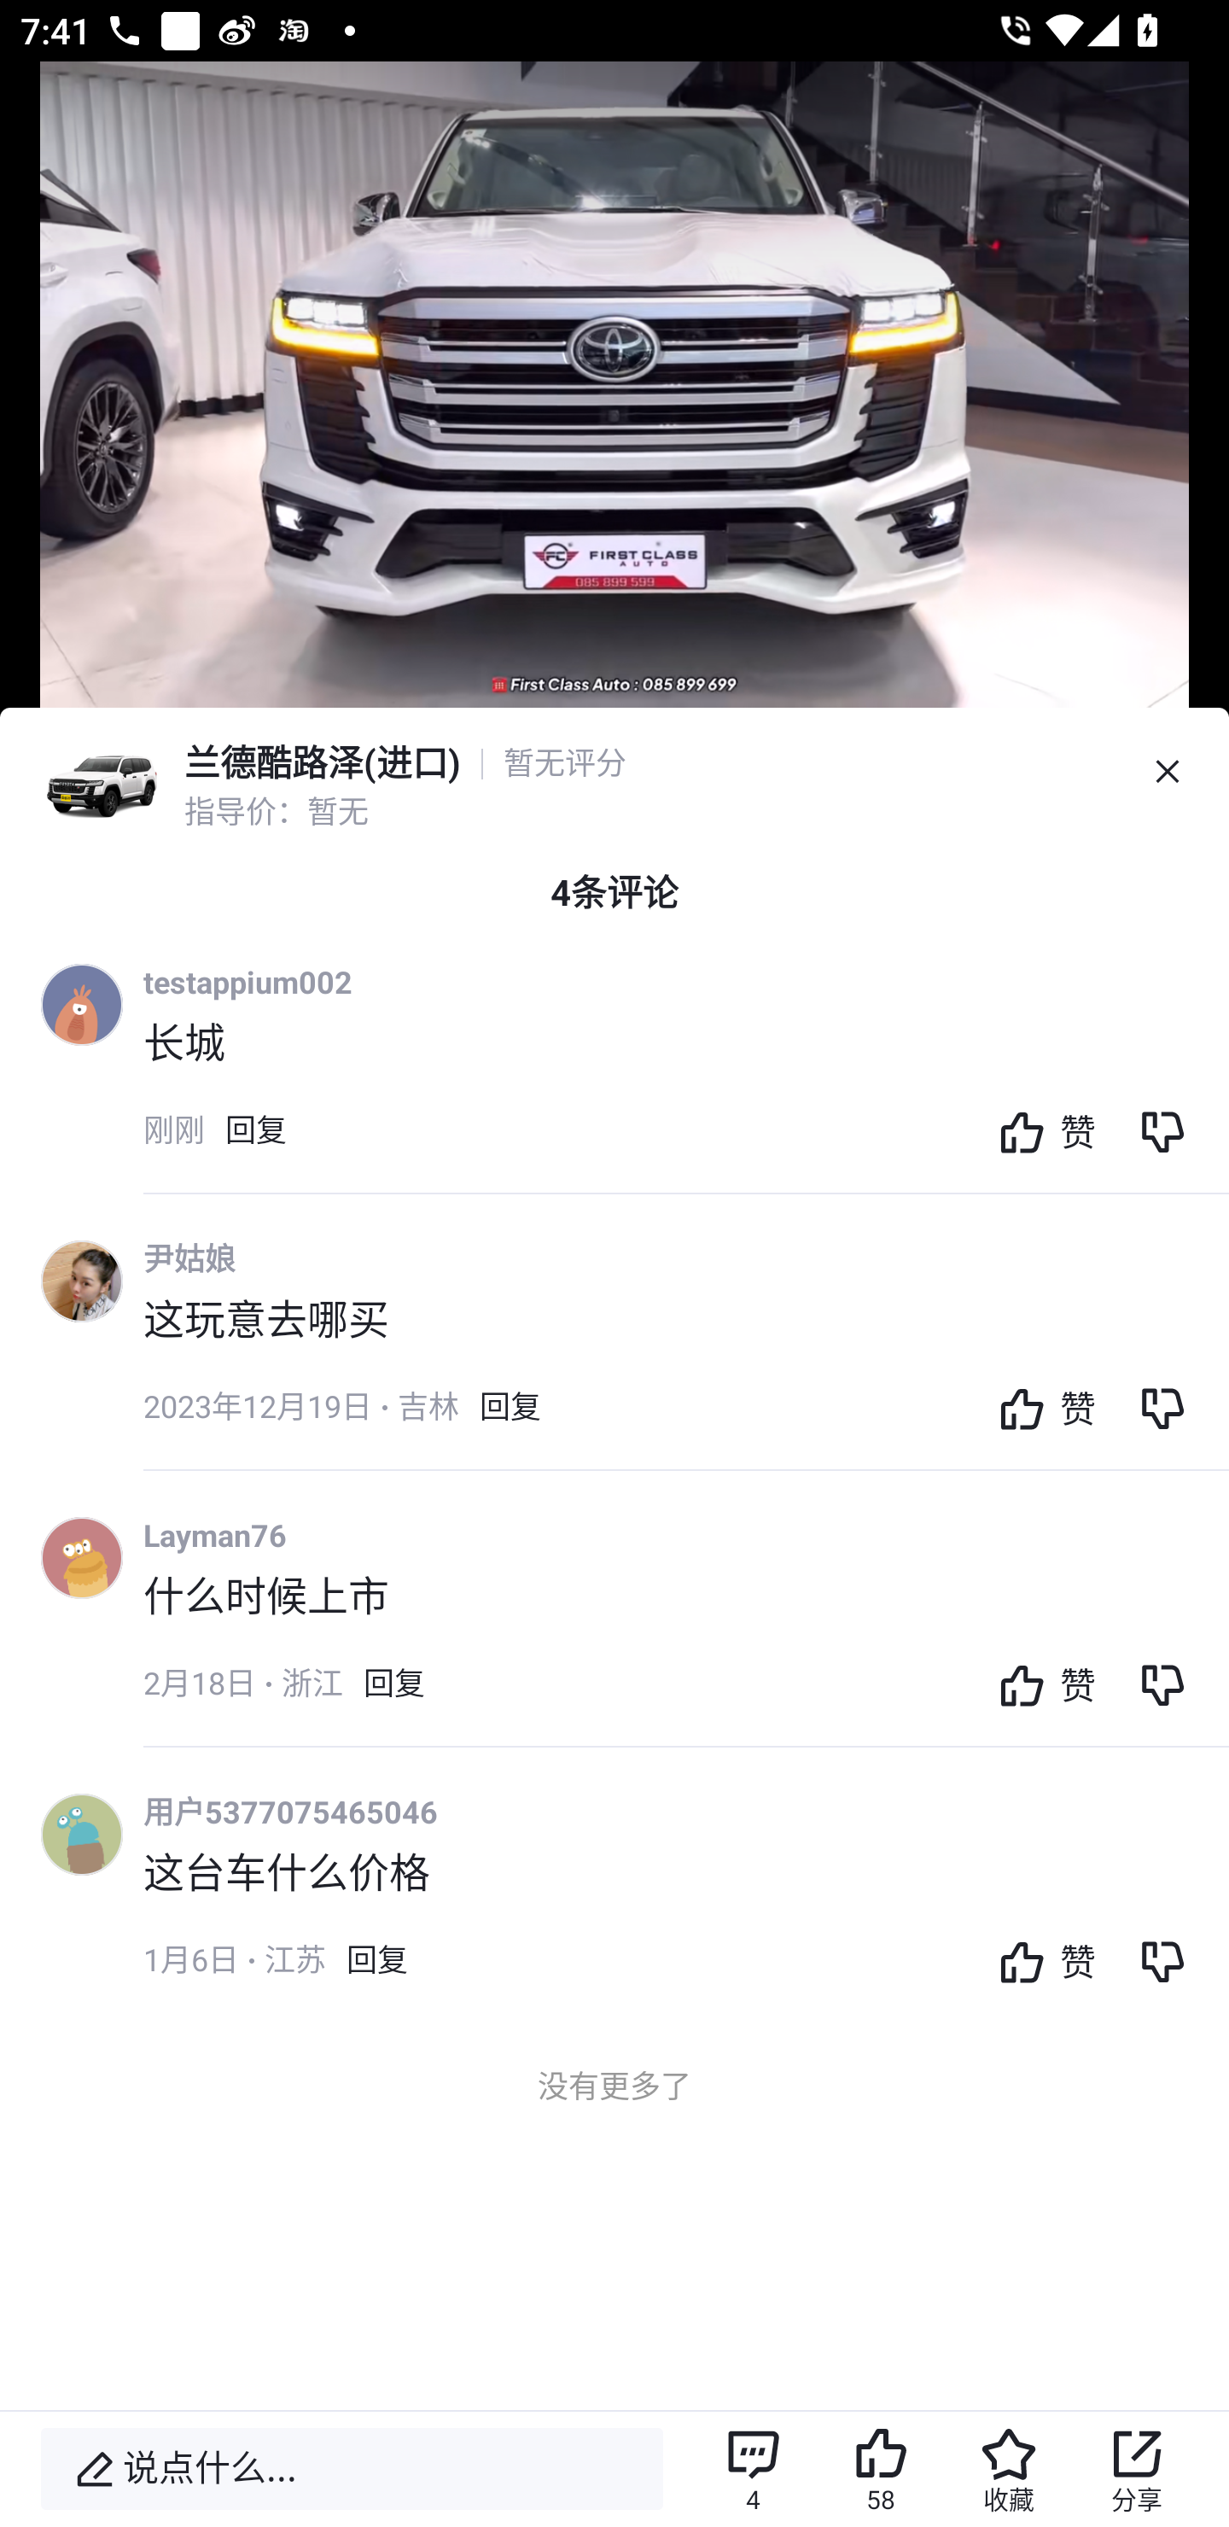 This screenshot has height=2527, width=1229. I want to click on 赞, so click(1040, 1407).